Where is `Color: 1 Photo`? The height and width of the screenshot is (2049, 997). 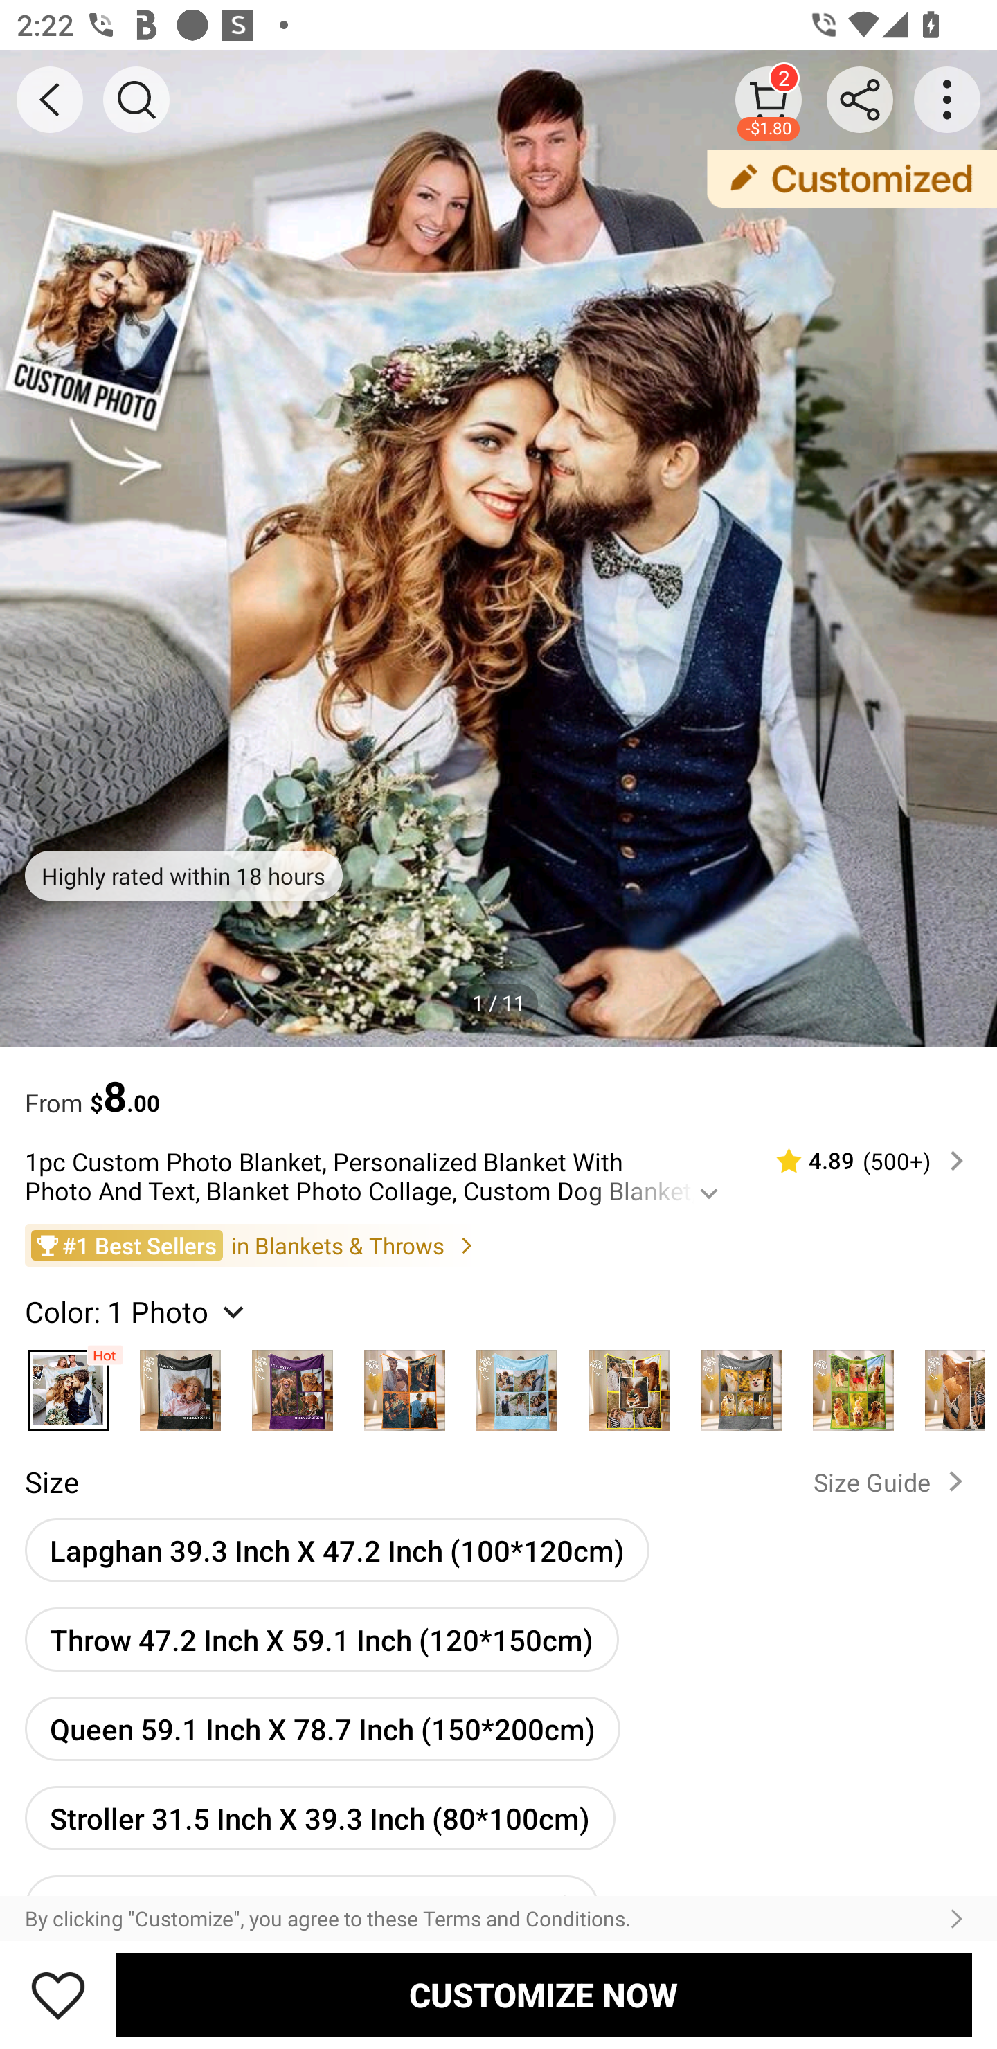
Color: 1 Photo is located at coordinates (137, 1311).